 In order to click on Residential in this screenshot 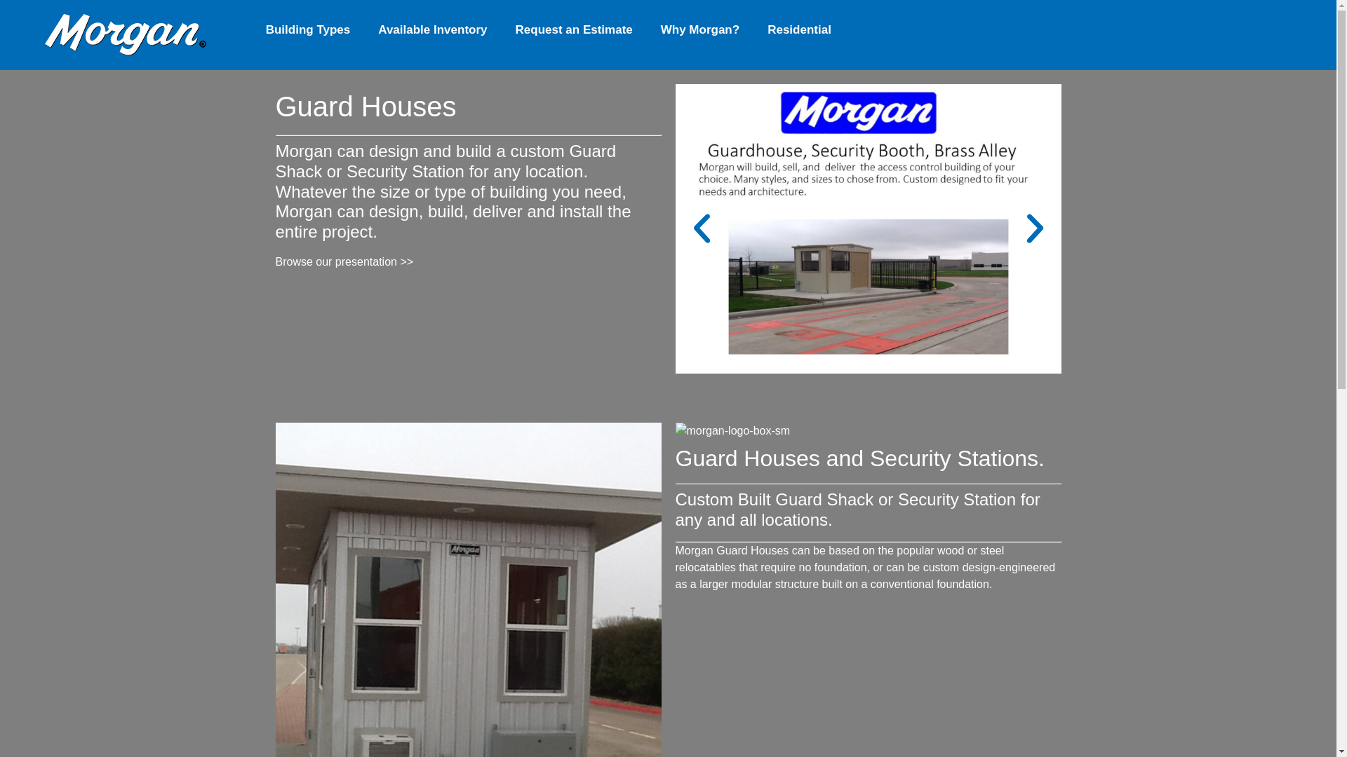, I will do `click(799, 29)`.